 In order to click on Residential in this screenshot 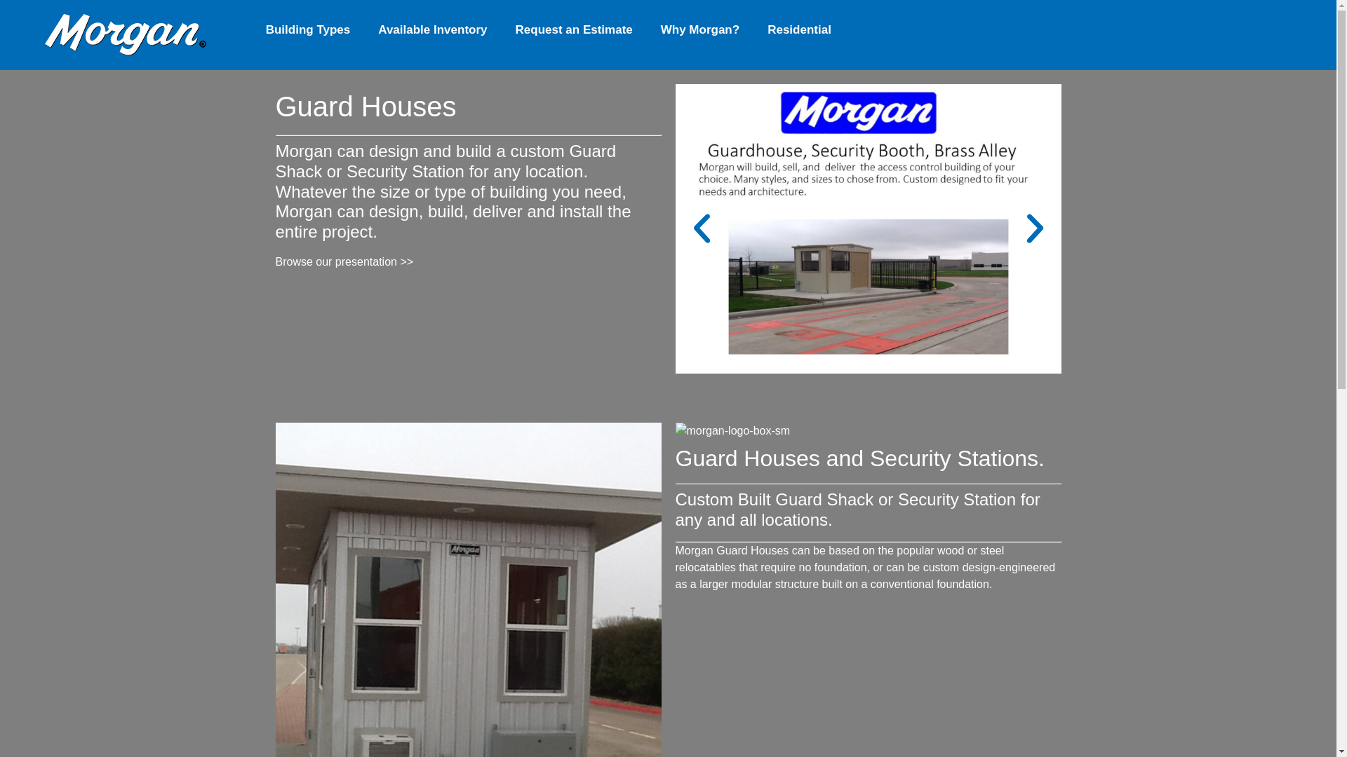, I will do `click(799, 29)`.